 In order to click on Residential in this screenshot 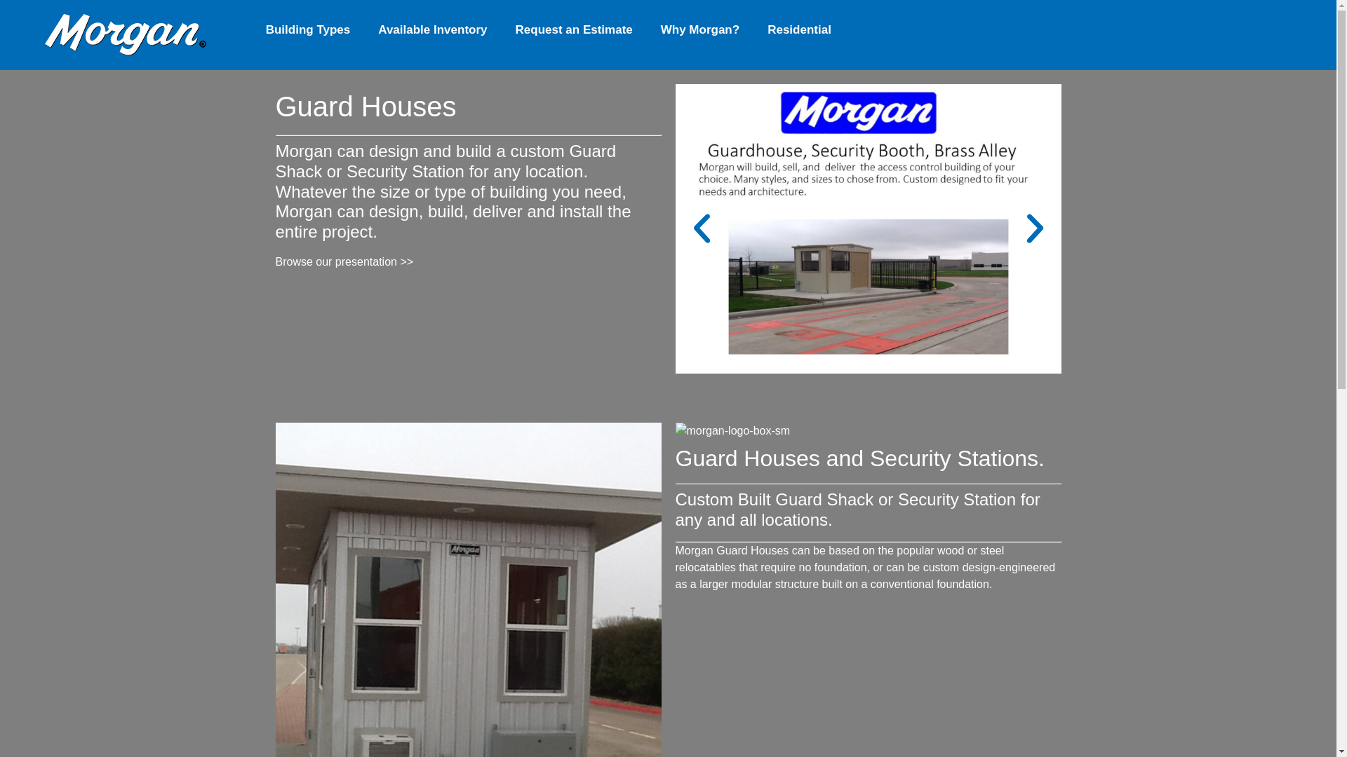, I will do `click(799, 29)`.